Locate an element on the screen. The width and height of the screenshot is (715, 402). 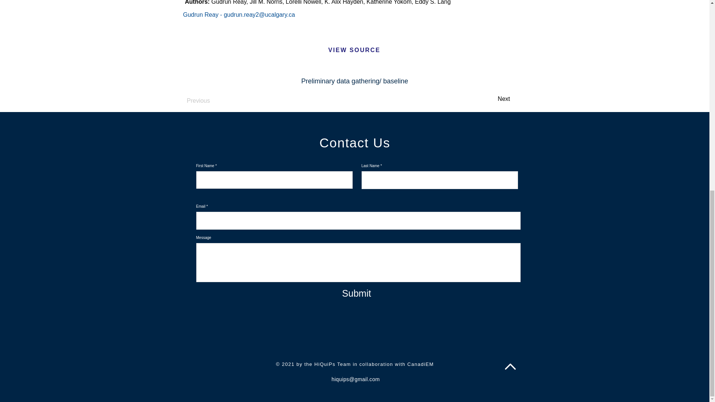
Previous is located at coordinates (211, 100).